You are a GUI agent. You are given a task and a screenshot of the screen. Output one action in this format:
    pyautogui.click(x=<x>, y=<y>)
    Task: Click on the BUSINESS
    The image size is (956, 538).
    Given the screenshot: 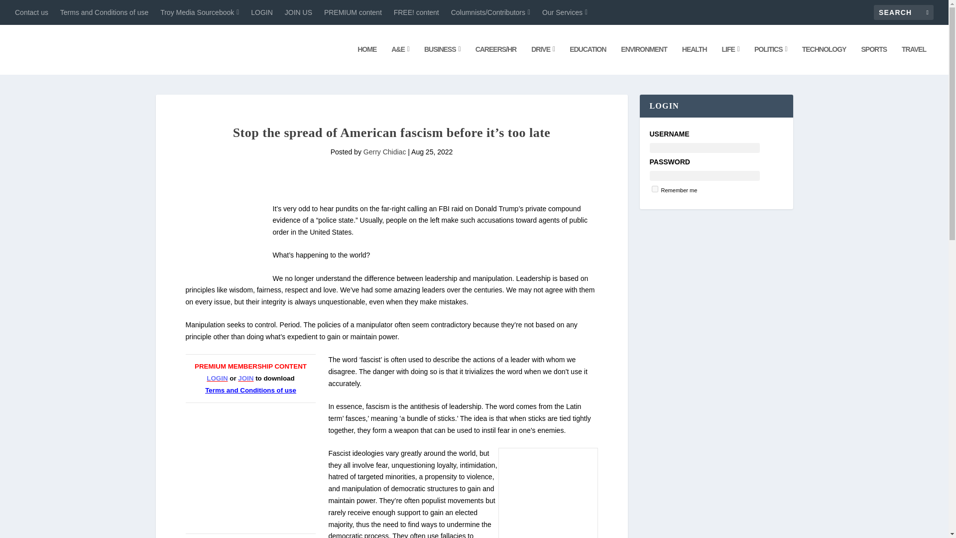 What is the action you would take?
    pyautogui.click(x=442, y=60)
    